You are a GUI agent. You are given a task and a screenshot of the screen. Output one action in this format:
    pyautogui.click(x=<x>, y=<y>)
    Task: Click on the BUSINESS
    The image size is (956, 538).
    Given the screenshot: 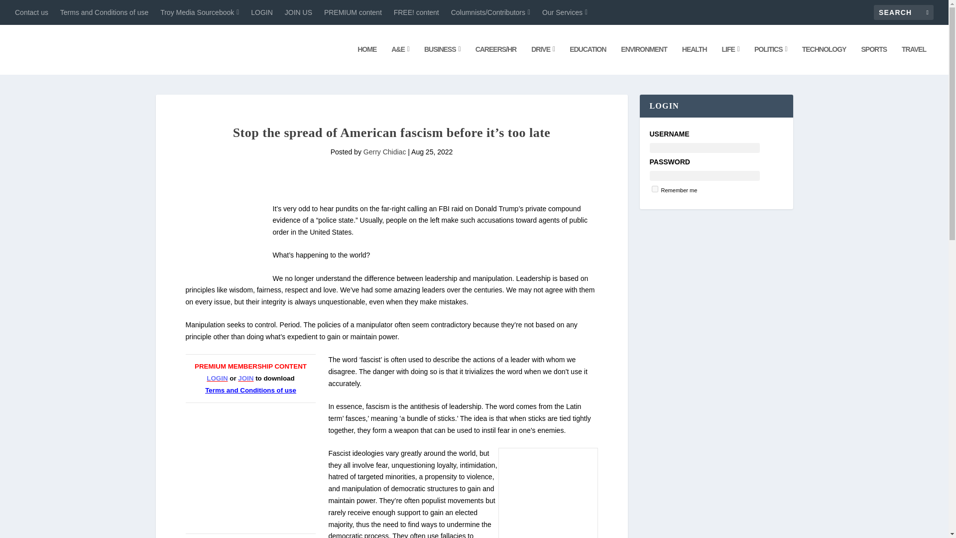 What is the action you would take?
    pyautogui.click(x=442, y=60)
    